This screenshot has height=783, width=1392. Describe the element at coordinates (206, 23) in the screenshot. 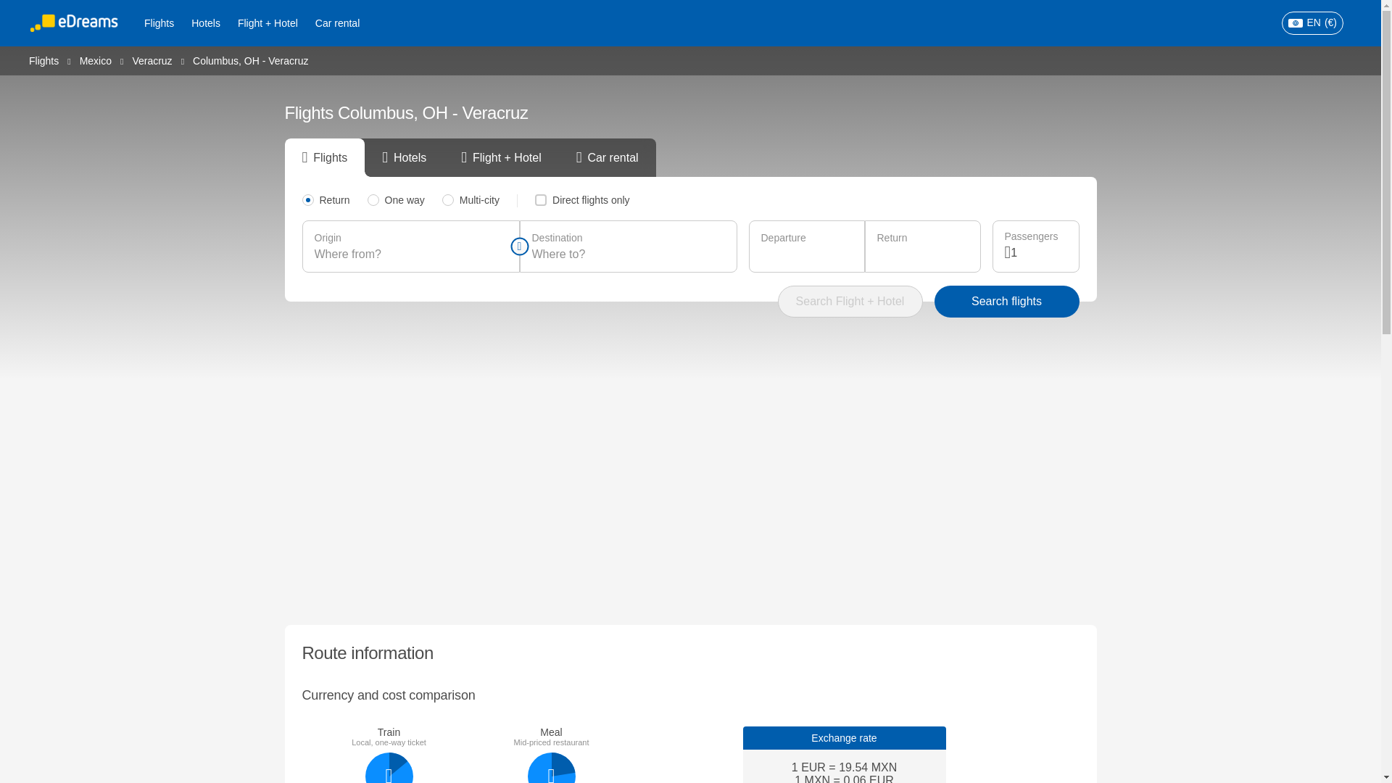

I see `Hotels` at that location.